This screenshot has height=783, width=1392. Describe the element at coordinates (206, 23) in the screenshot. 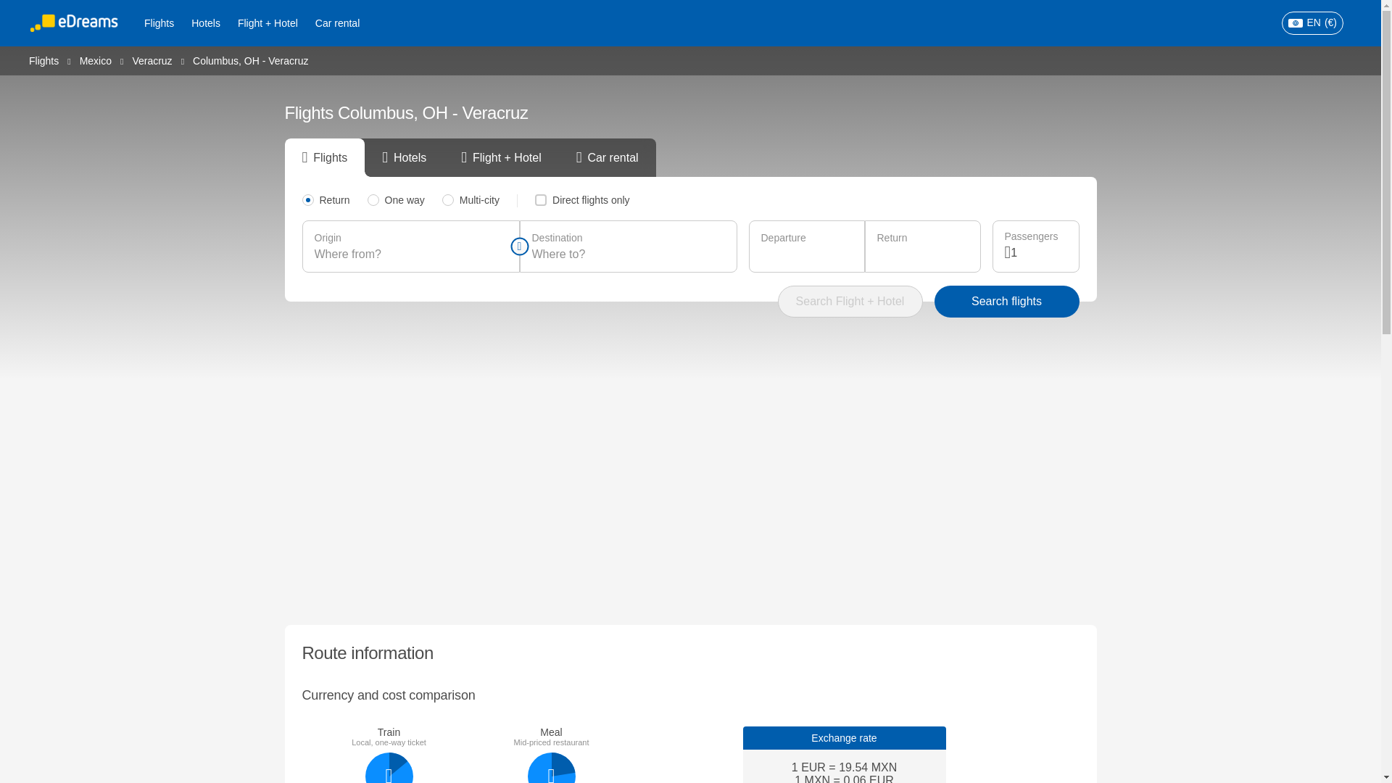

I see `Hotels` at that location.